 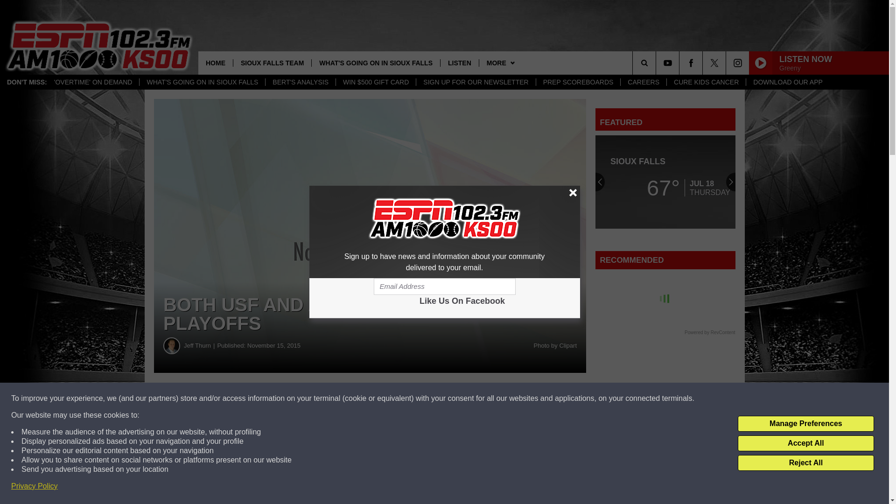 What do you see at coordinates (787, 82) in the screenshot?
I see `DOWNLOAD OUR APP` at bounding box center [787, 82].